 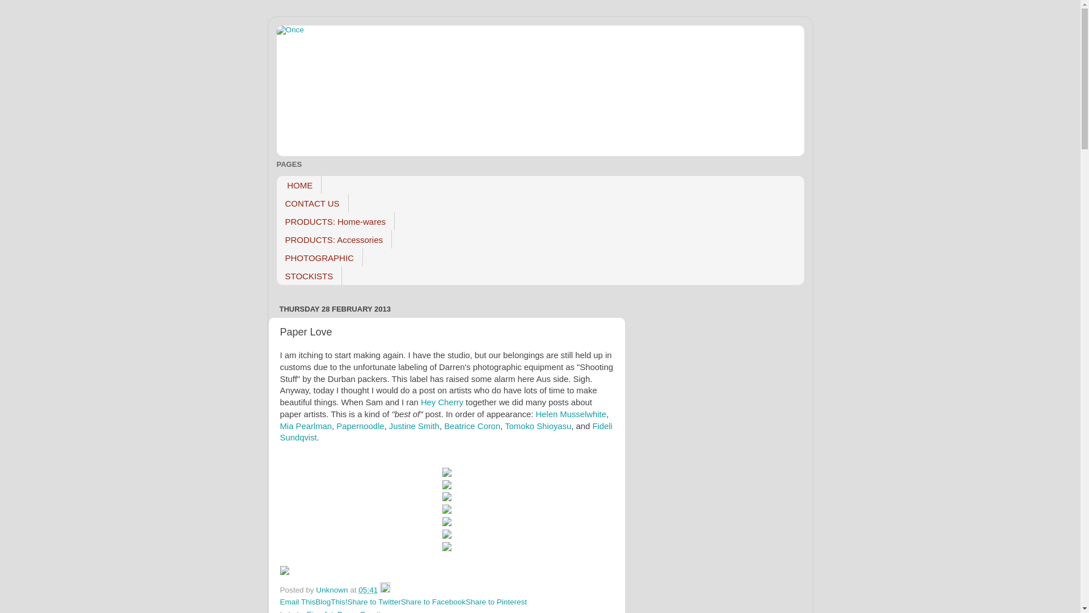 What do you see at coordinates (414, 426) in the screenshot?
I see `Justine Smith` at bounding box center [414, 426].